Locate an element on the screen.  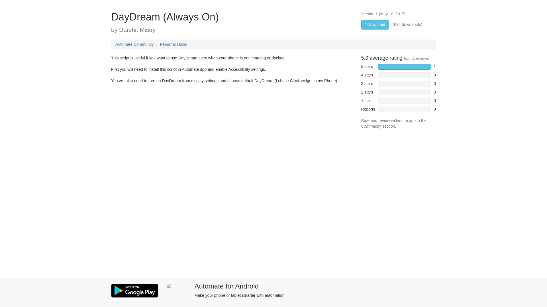
Download is located at coordinates (375, 24).